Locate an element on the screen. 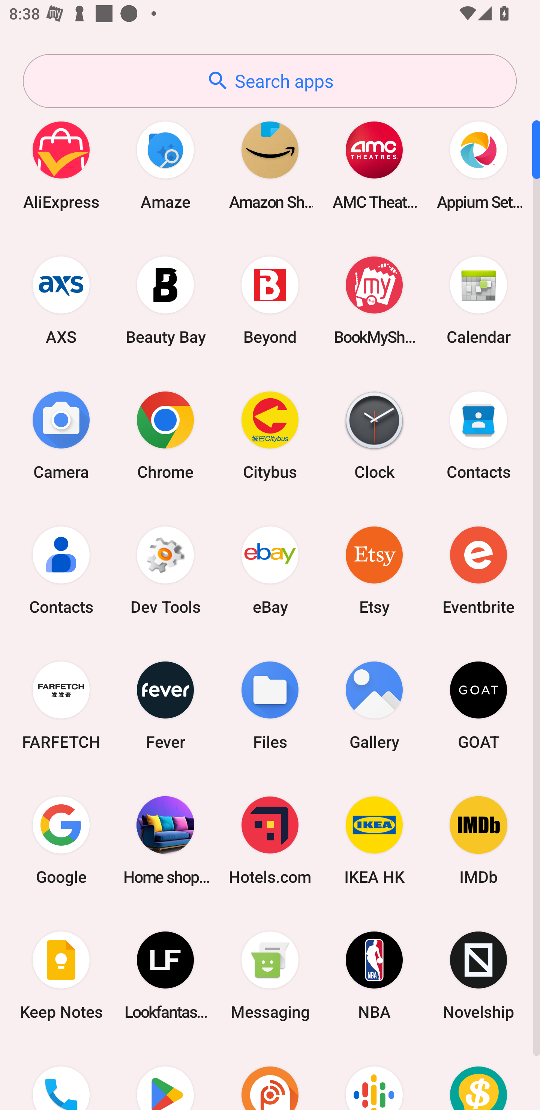 This screenshot has height=1110, width=540. Amazon Shopping is located at coordinates (270, 165).